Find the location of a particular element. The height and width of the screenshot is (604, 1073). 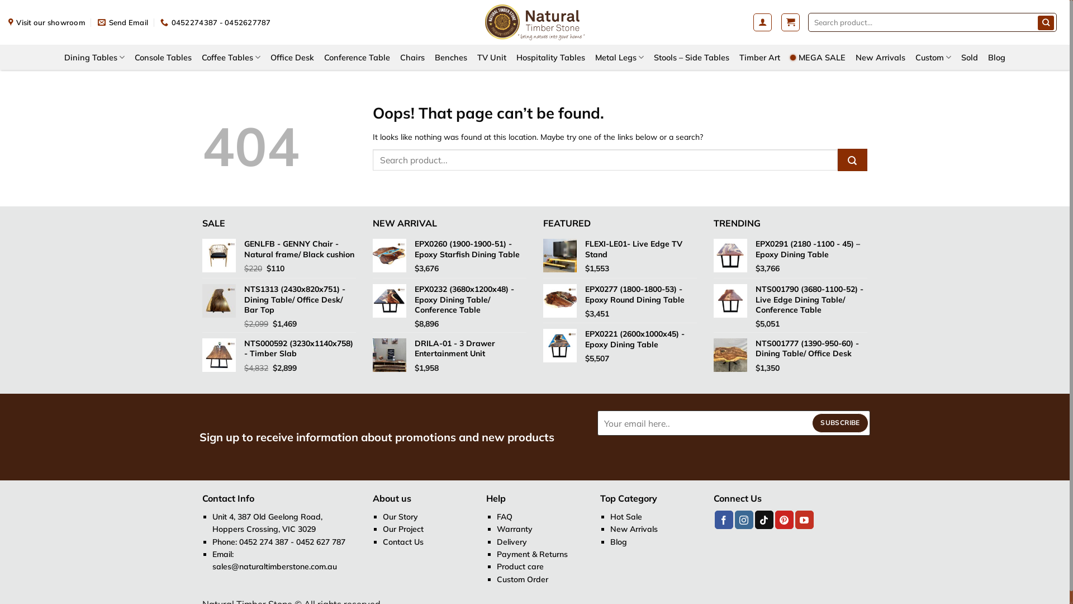

Custom Order is located at coordinates (523, 579).